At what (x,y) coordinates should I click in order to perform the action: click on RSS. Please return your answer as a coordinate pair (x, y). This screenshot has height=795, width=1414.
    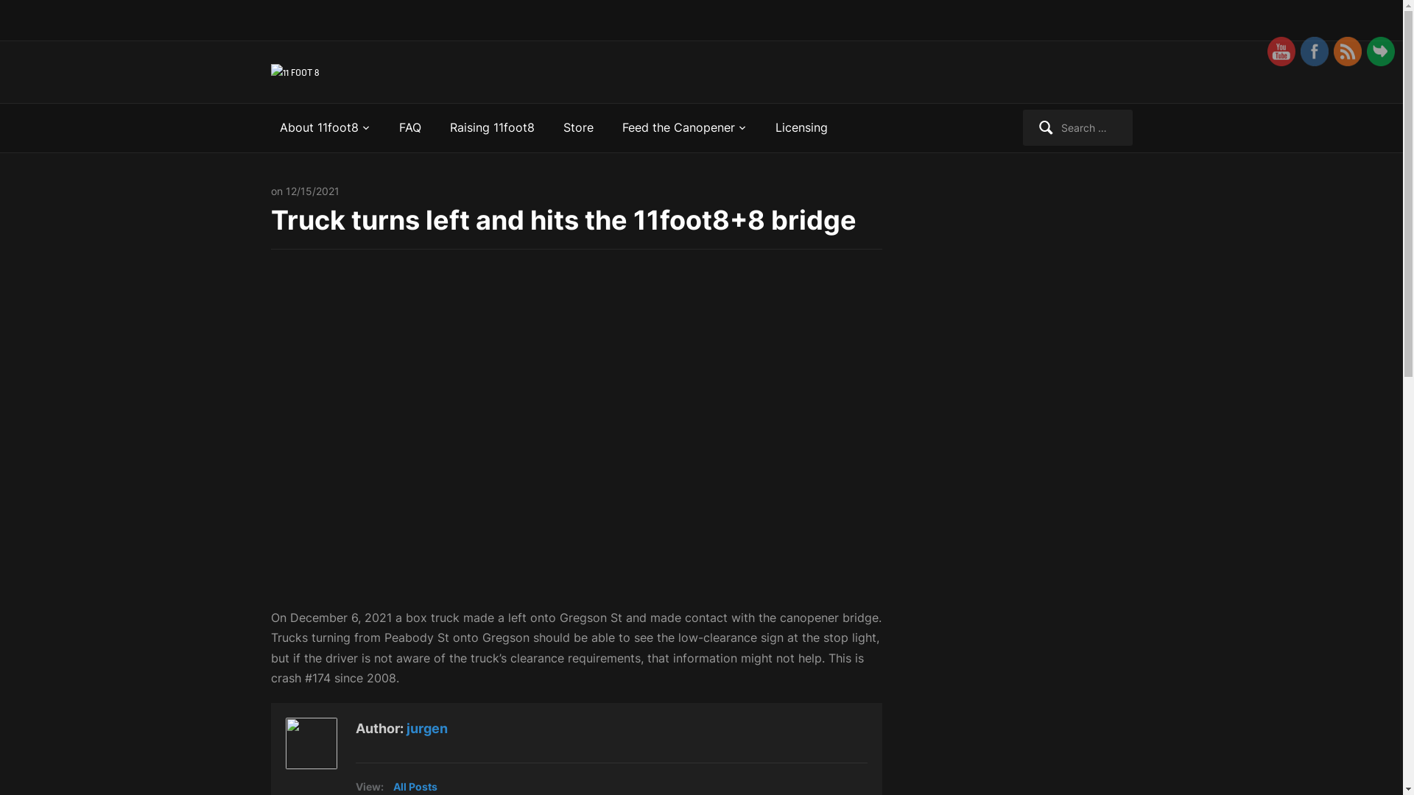
    Looking at the image, I should click on (1348, 52).